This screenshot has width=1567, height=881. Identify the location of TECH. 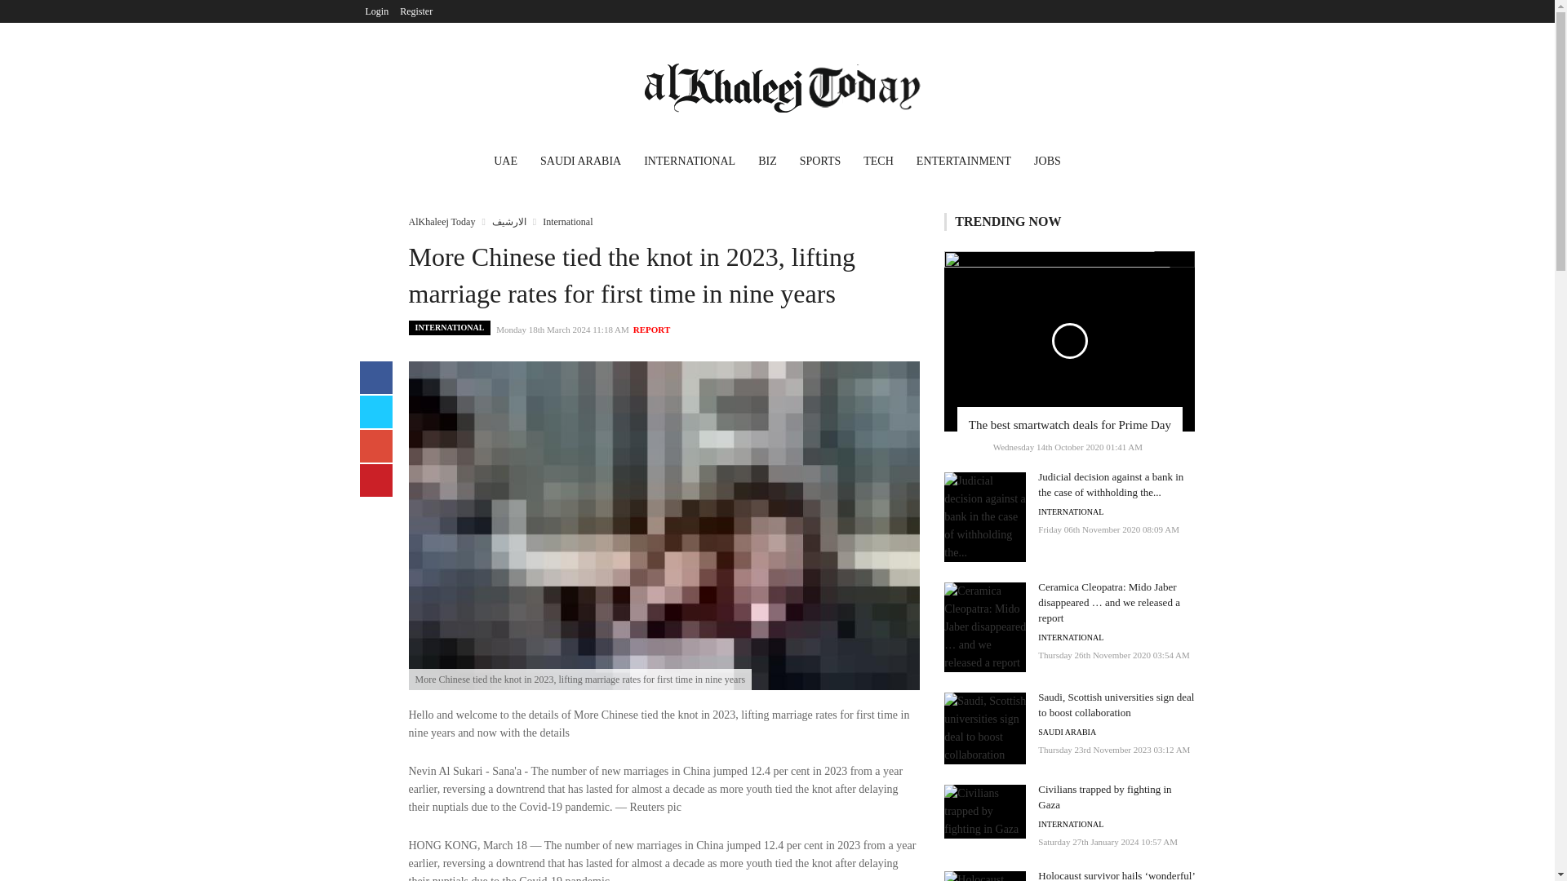
(878, 163).